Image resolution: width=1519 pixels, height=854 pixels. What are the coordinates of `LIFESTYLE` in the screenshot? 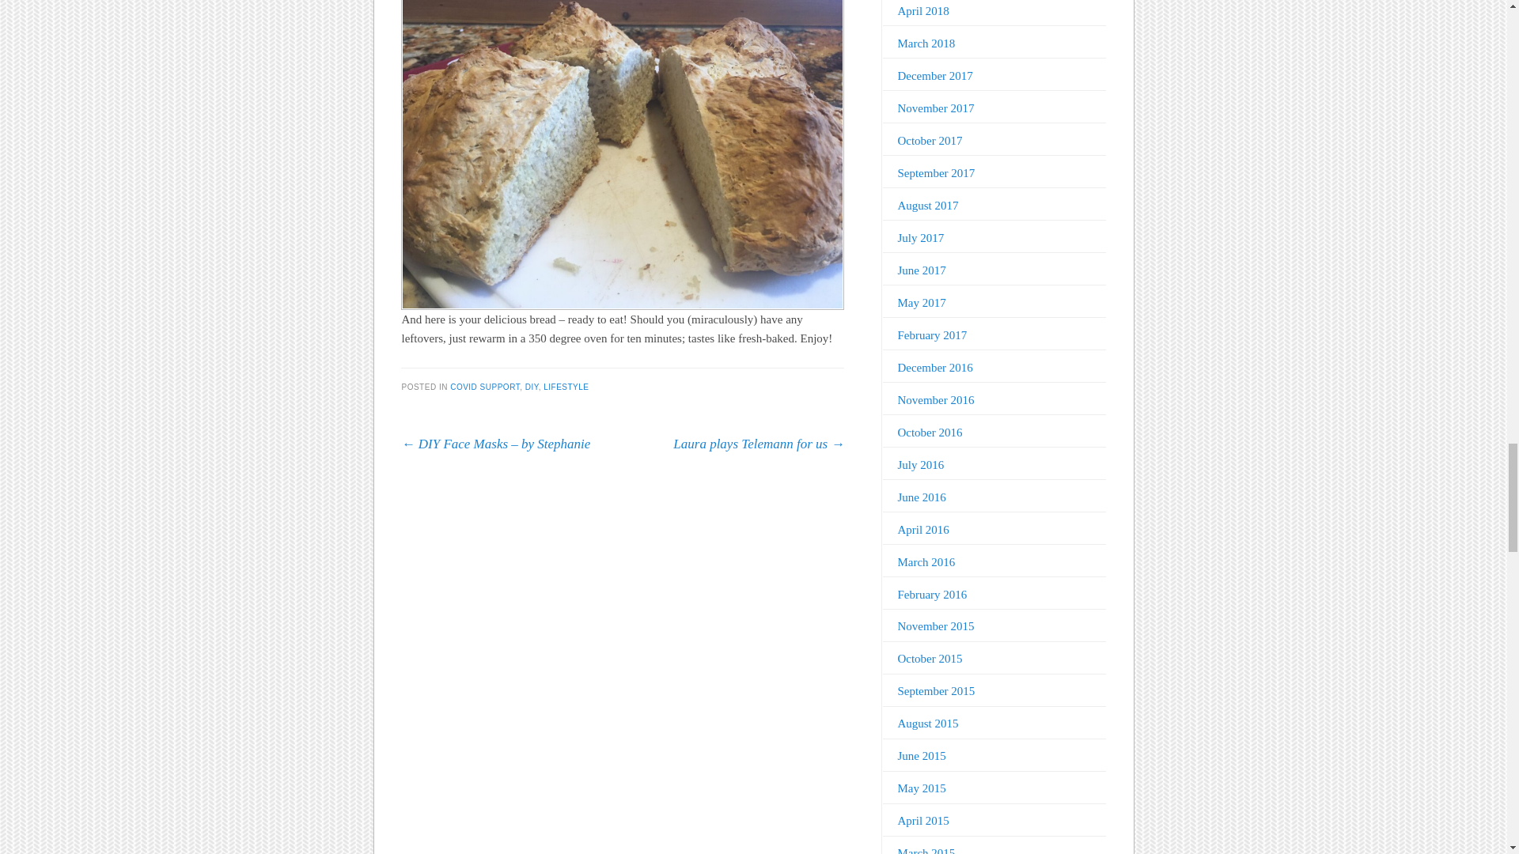 It's located at (566, 386).